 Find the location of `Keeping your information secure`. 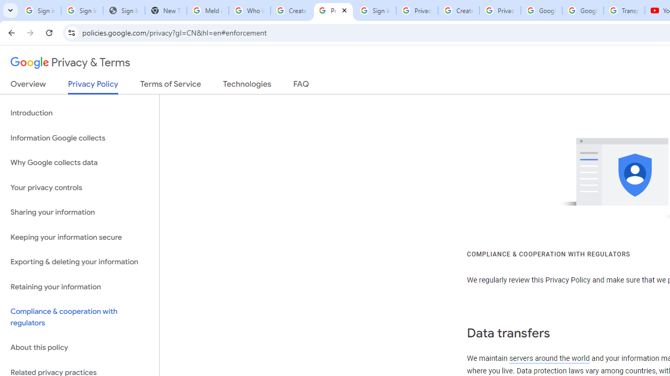

Keeping your information secure is located at coordinates (80, 237).